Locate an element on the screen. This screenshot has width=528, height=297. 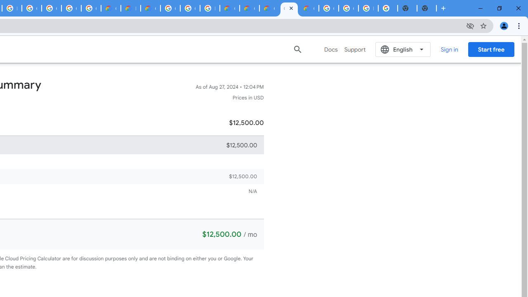
Google Cloud Pricing Calculator is located at coordinates (249, 8).